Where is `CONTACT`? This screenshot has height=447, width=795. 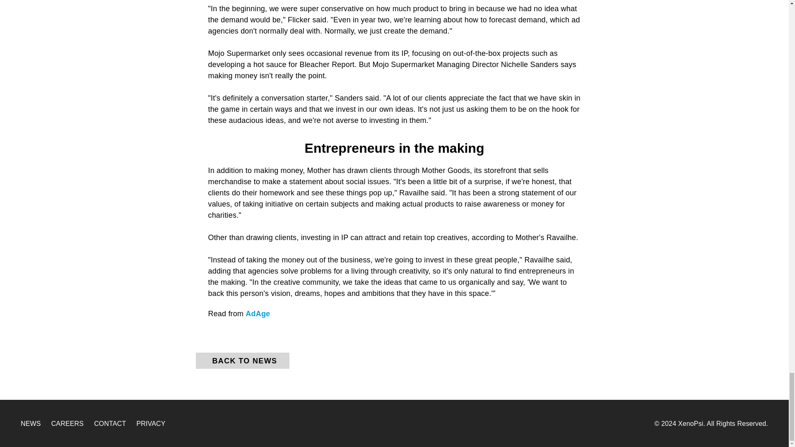 CONTACT is located at coordinates (109, 424).